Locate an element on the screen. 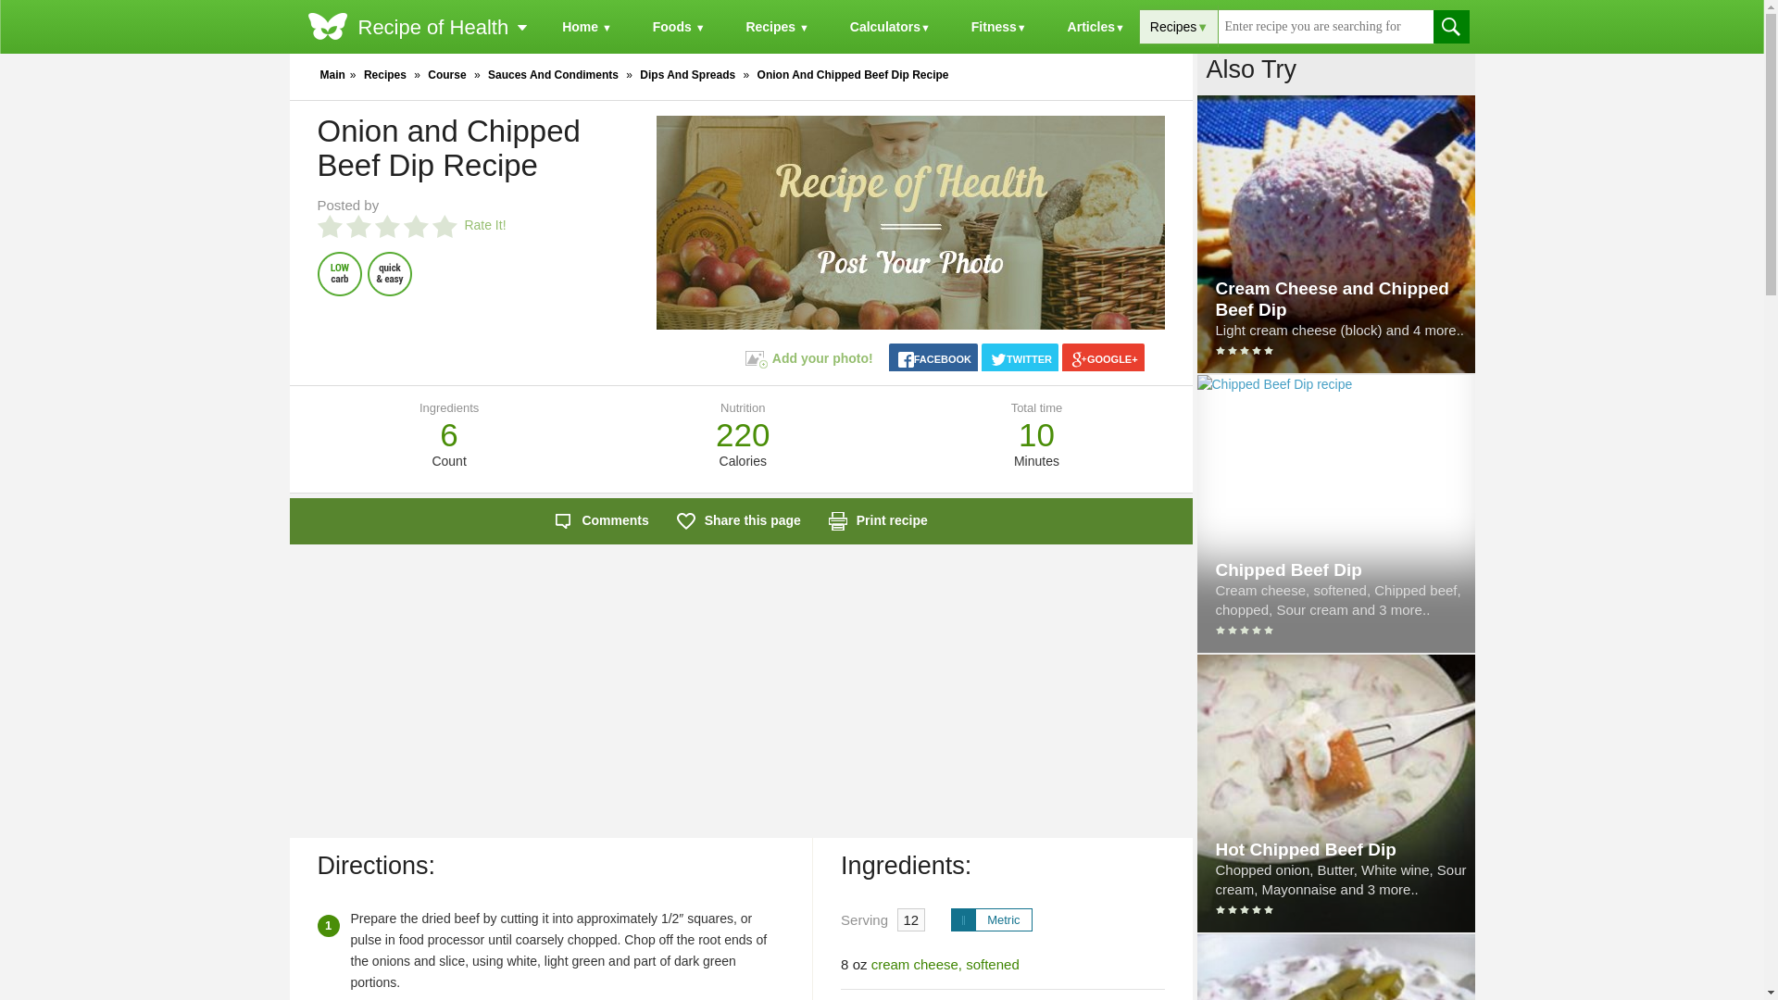  FACEBOOK is located at coordinates (933, 360).